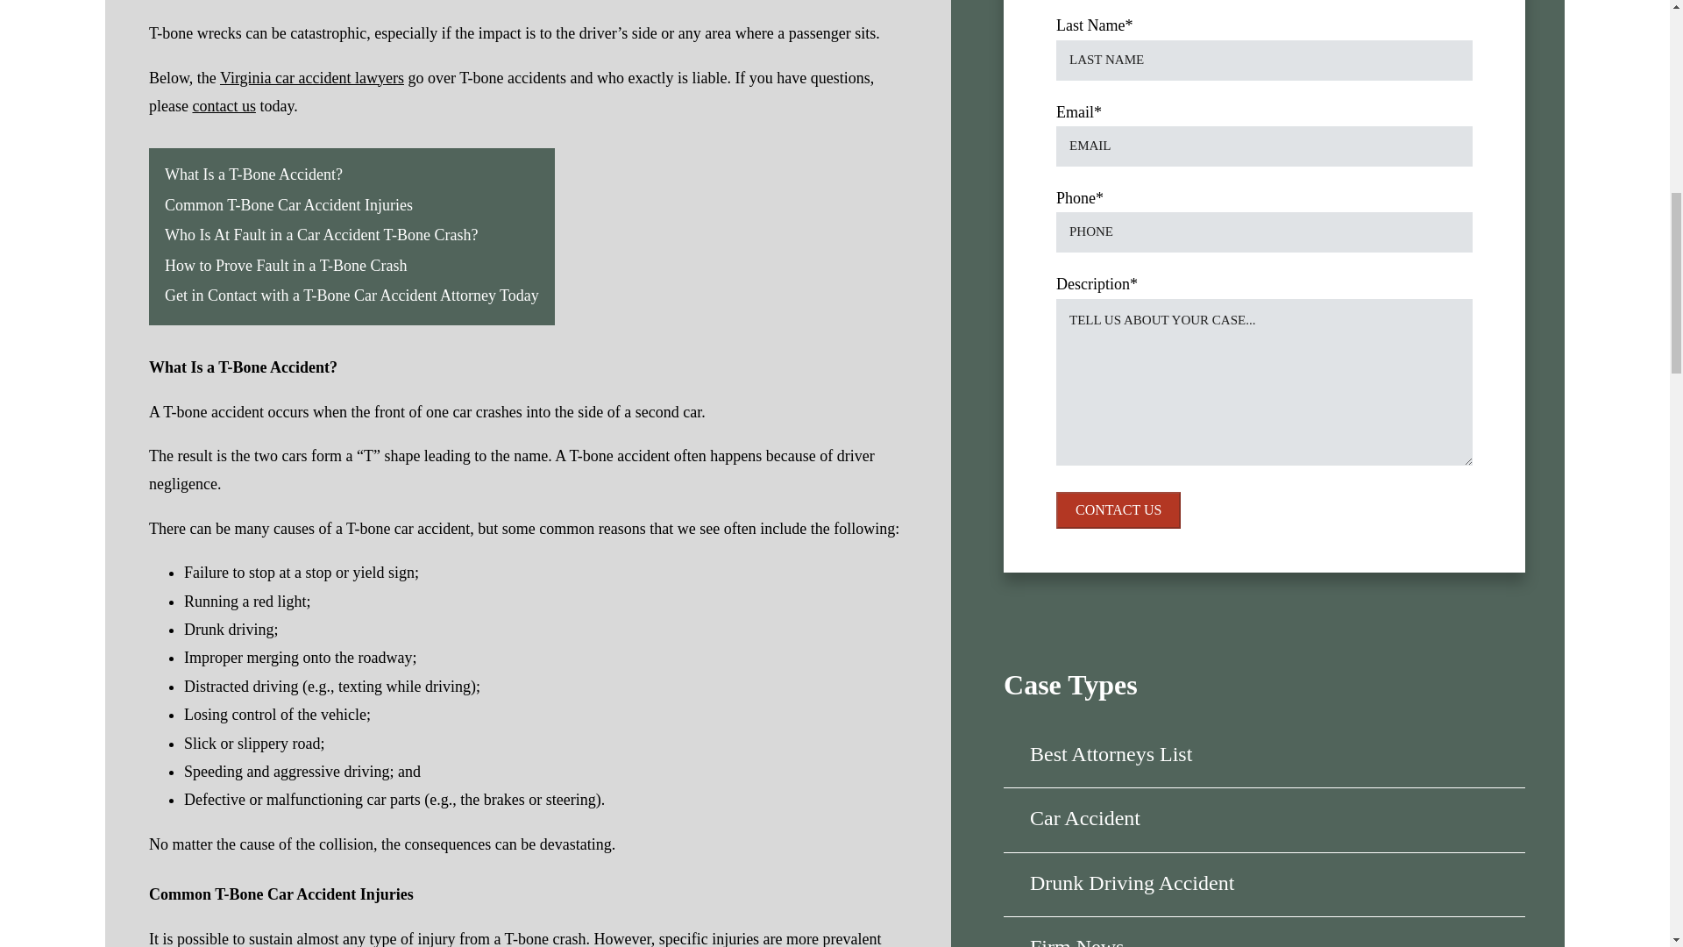  Describe the element at coordinates (312, 77) in the screenshot. I see `Virginia car accident lawyers` at that location.